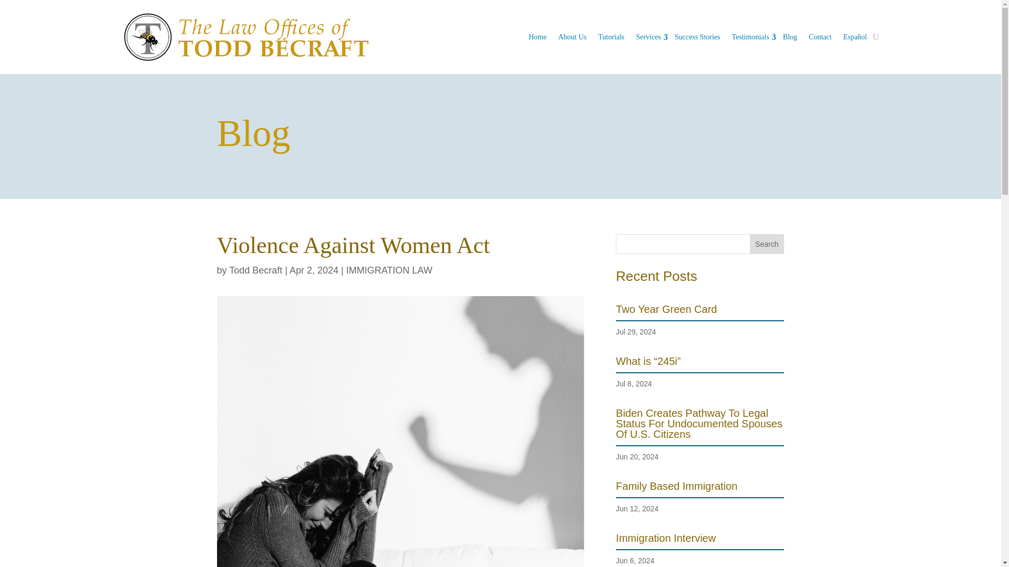 The width and height of the screenshot is (1009, 567). I want to click on Search, so click(766, 244).